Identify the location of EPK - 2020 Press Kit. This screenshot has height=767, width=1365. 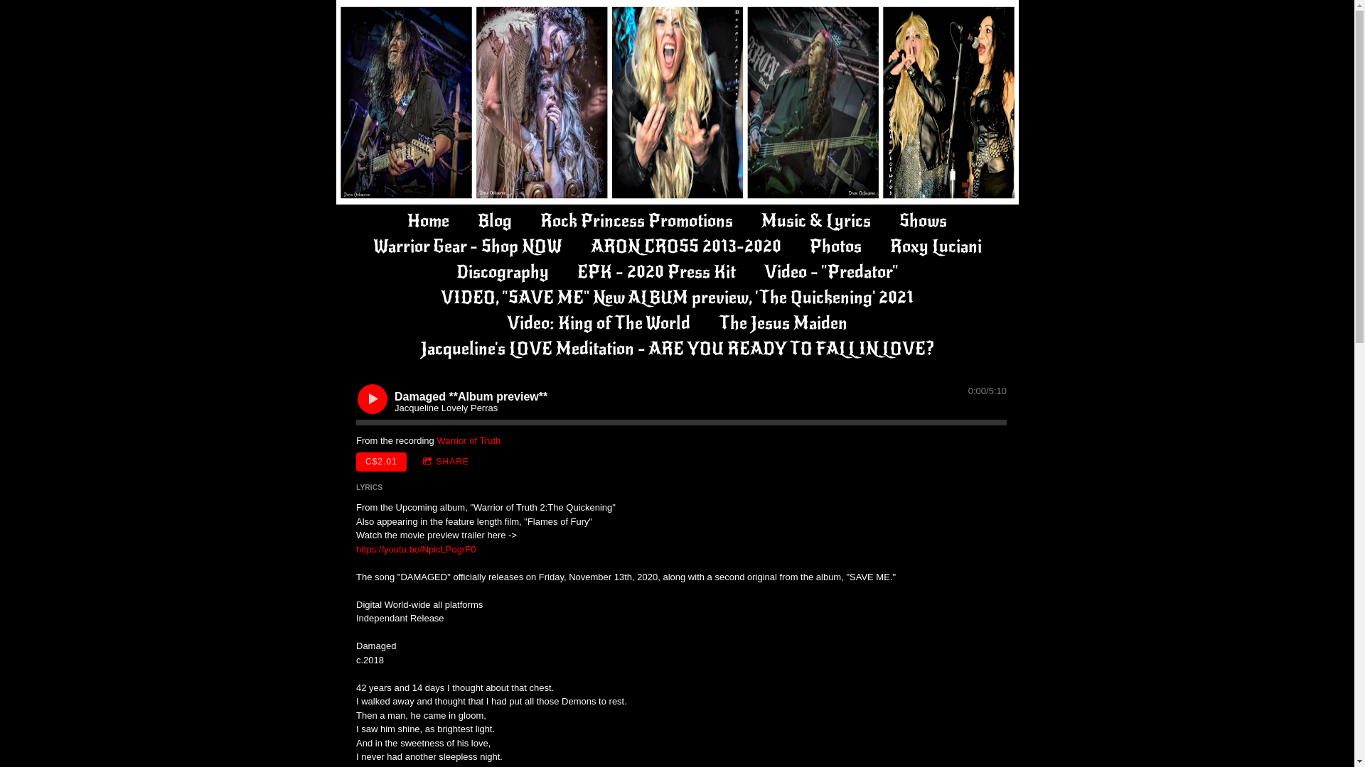
(657, 272).